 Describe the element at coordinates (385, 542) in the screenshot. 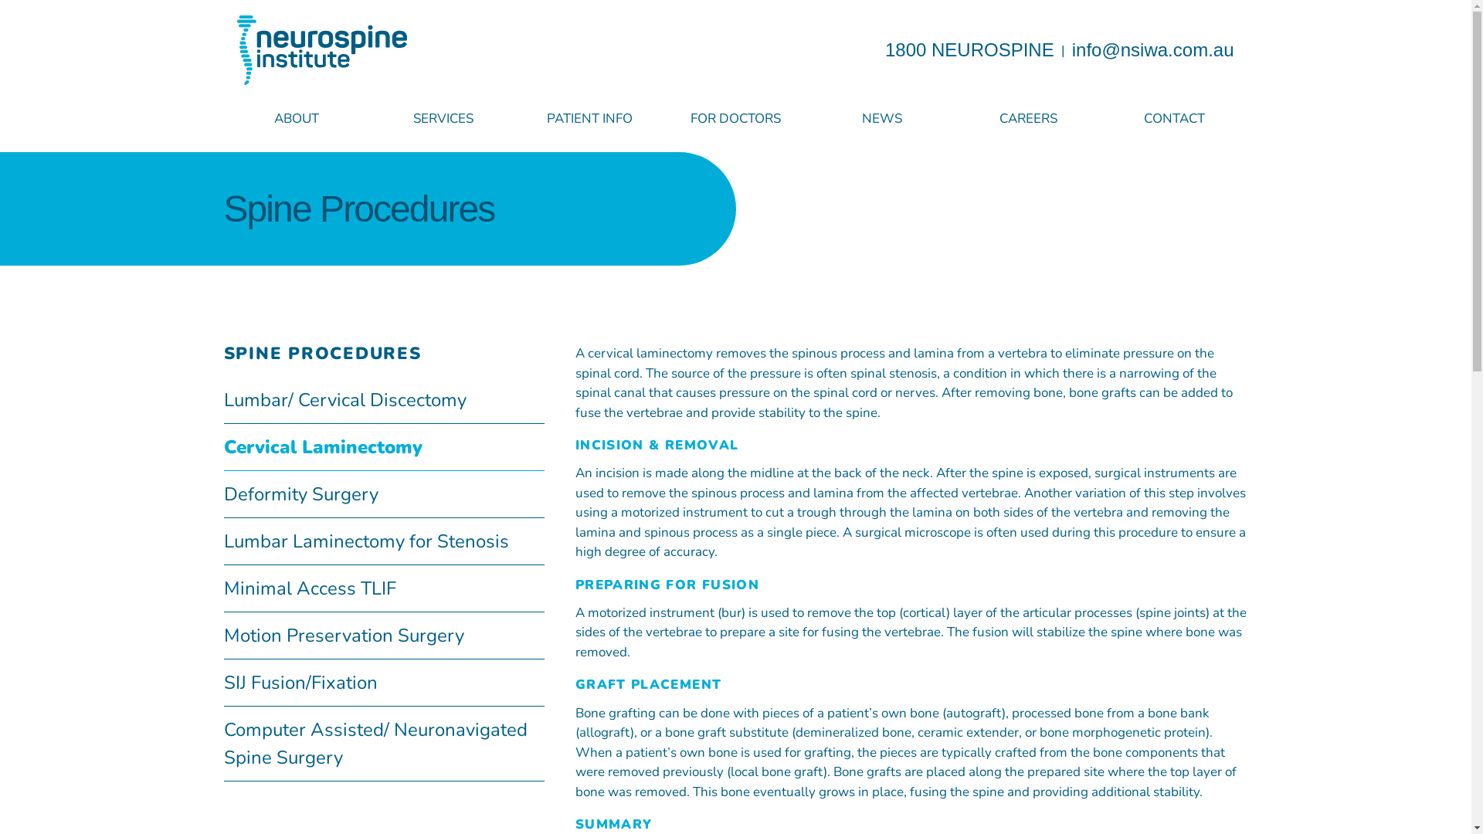

I see `Lumbar Laminectomy for Stenosis` at that location.